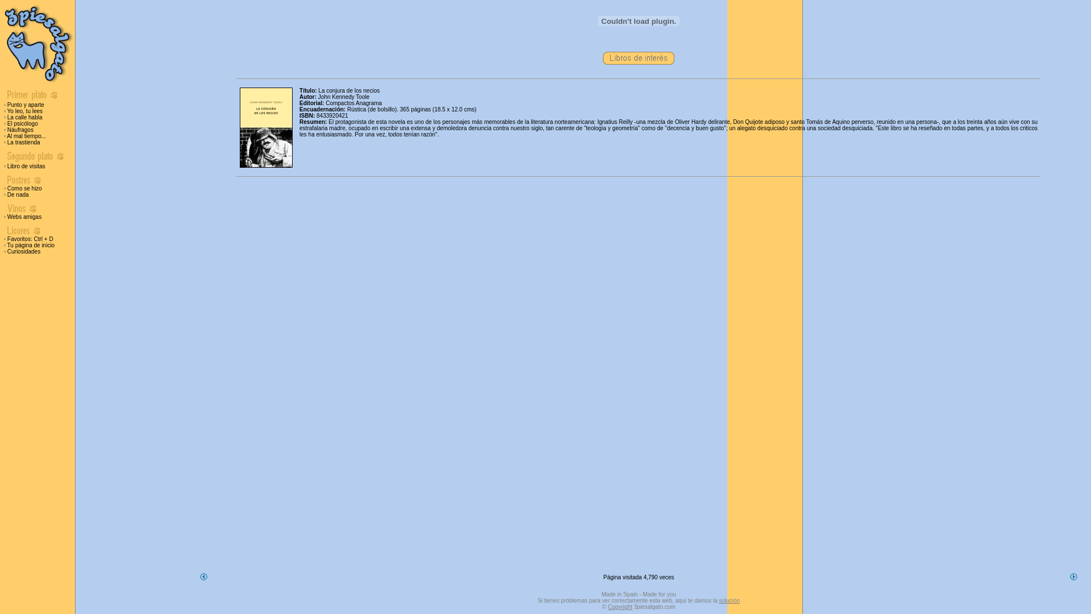 Image resolution: width=1091 pixels, height=614 pixels. I want to click on Yo leo, tu lees, so click(25, 111).